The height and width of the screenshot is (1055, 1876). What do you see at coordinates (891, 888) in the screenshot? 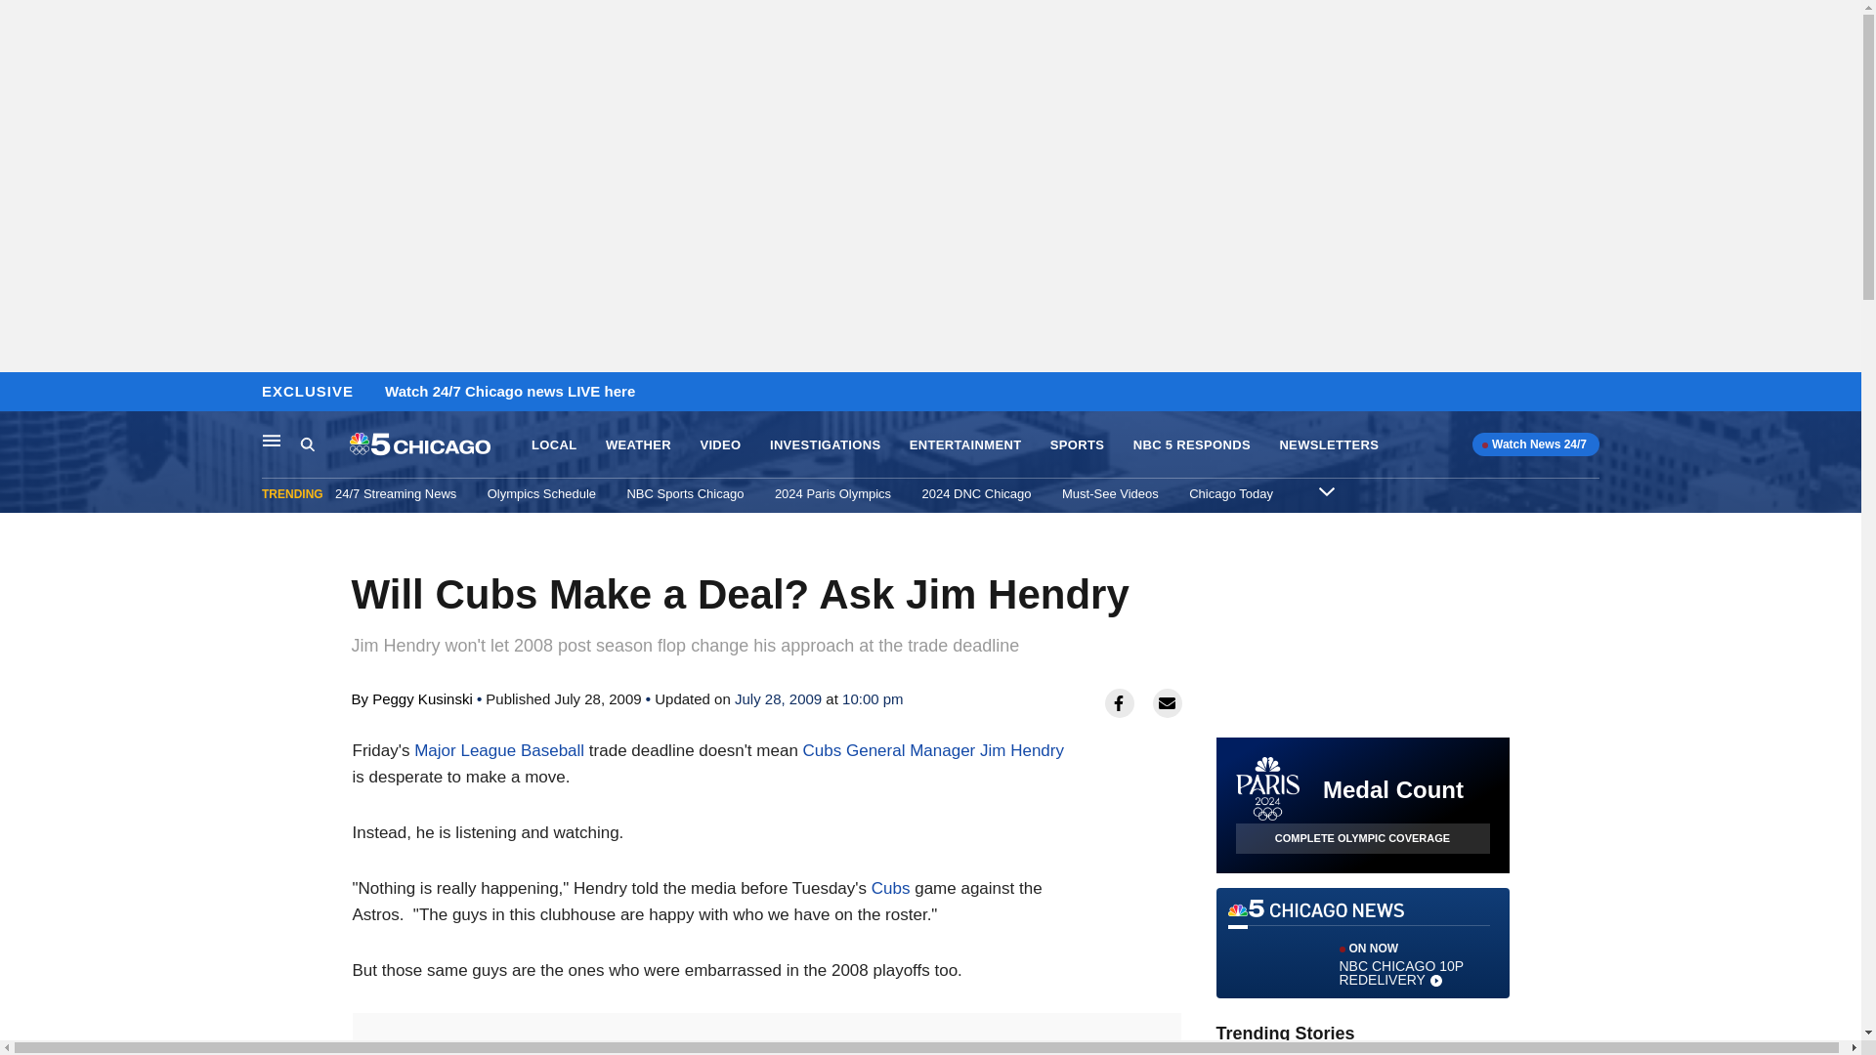
I see `Chicago Cubs` at bounding box center [891, 888].